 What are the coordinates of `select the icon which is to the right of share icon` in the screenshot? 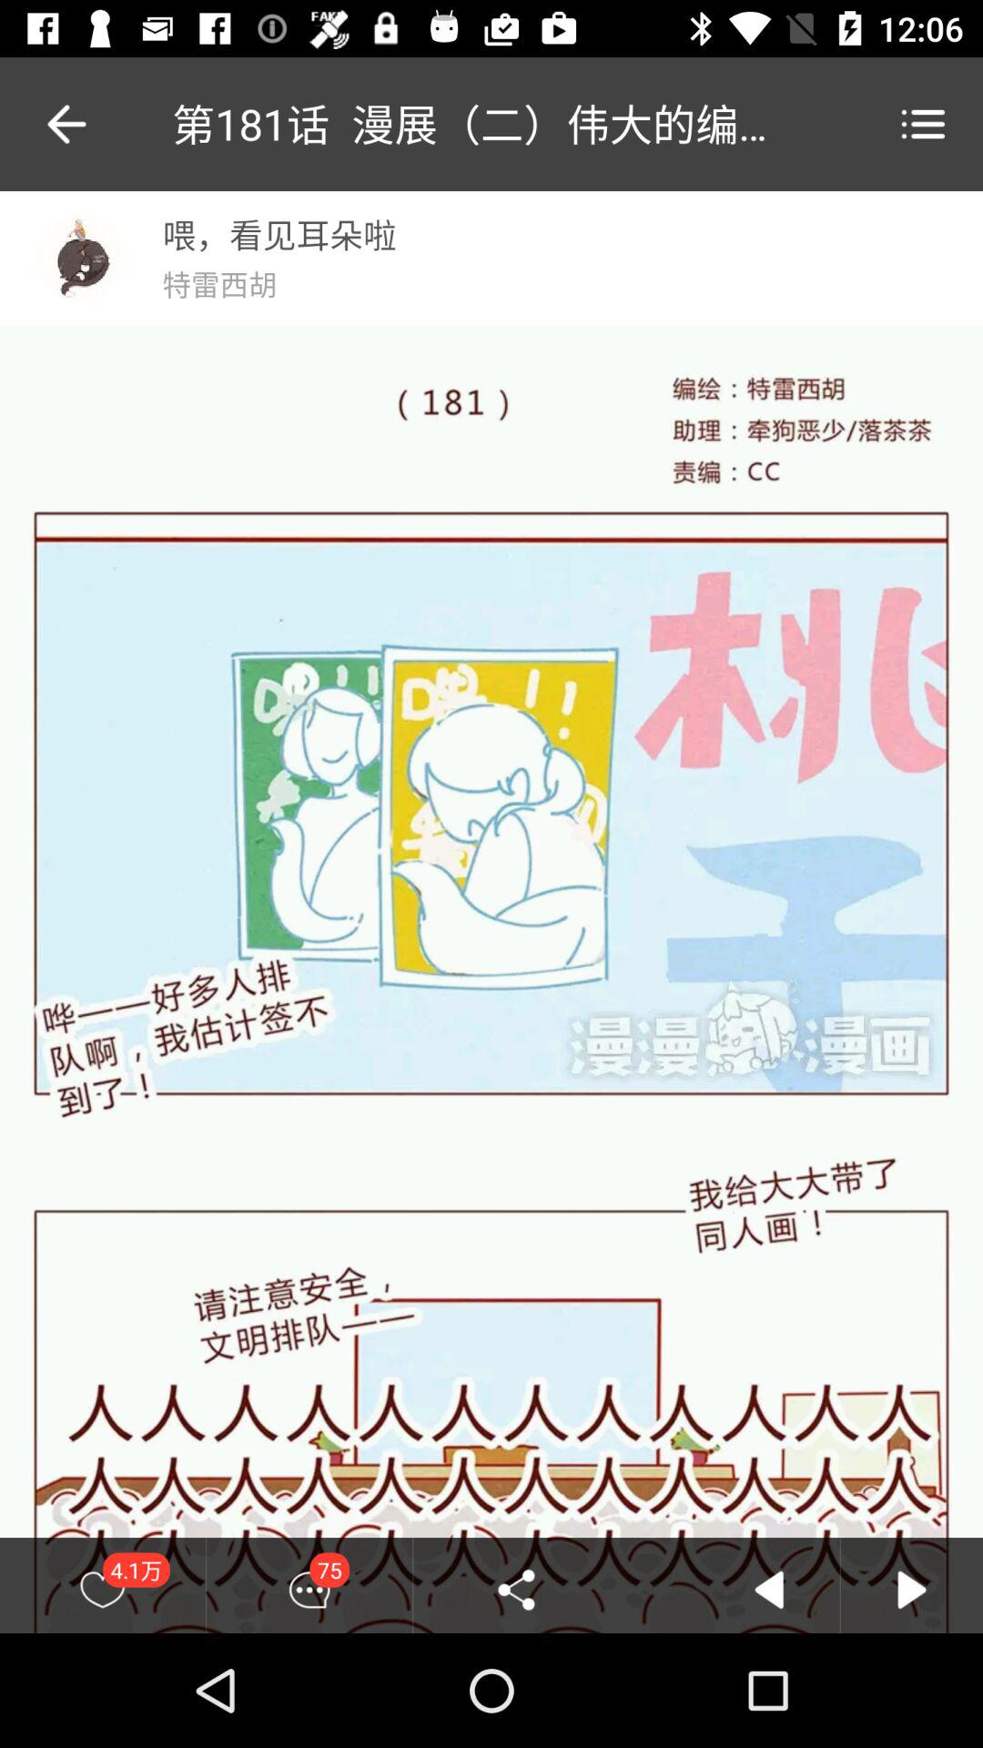 It's located at (768, 1590).